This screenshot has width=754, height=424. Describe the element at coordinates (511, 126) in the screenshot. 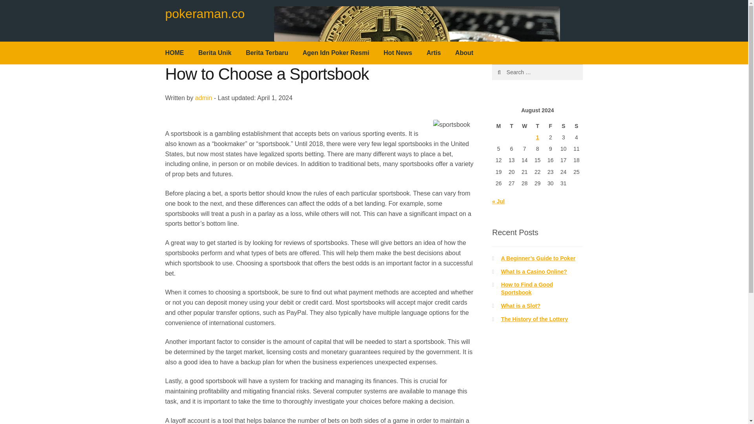

I see `Tuesday` at that location.